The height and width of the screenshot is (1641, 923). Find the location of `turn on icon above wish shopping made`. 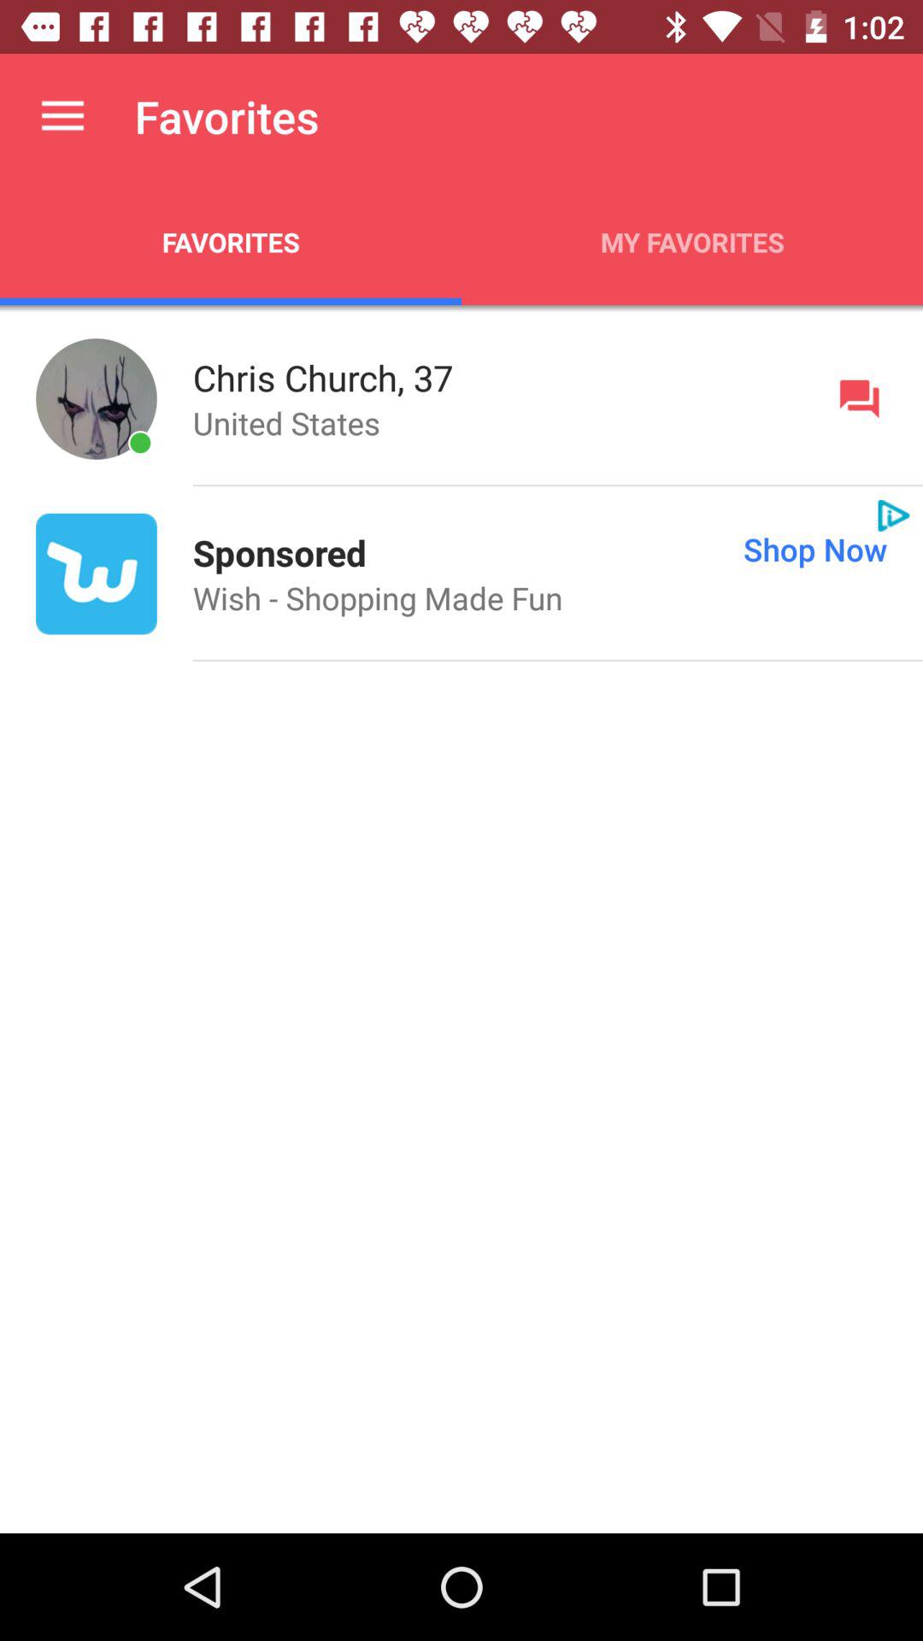

turn on icon above wish shopping made is located at coordinates (644, 549).